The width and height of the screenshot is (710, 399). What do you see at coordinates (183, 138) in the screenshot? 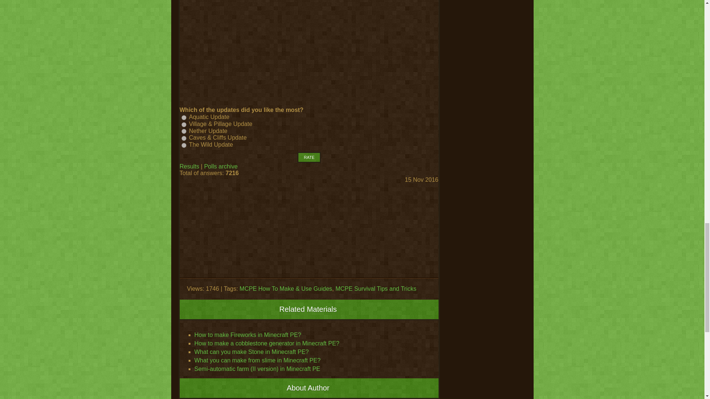
I see `4` at bounding box center [183, 138].